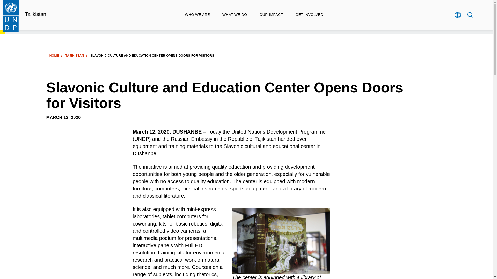  I want to click on Global, so click(457, 15).